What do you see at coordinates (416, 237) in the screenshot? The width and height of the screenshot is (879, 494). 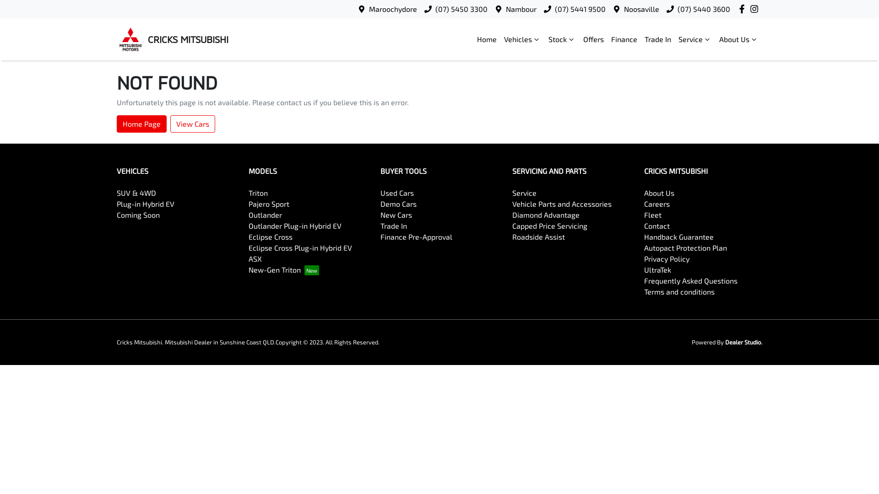 I see `Finance Pre-Approval` at bounding box center [416, 237].